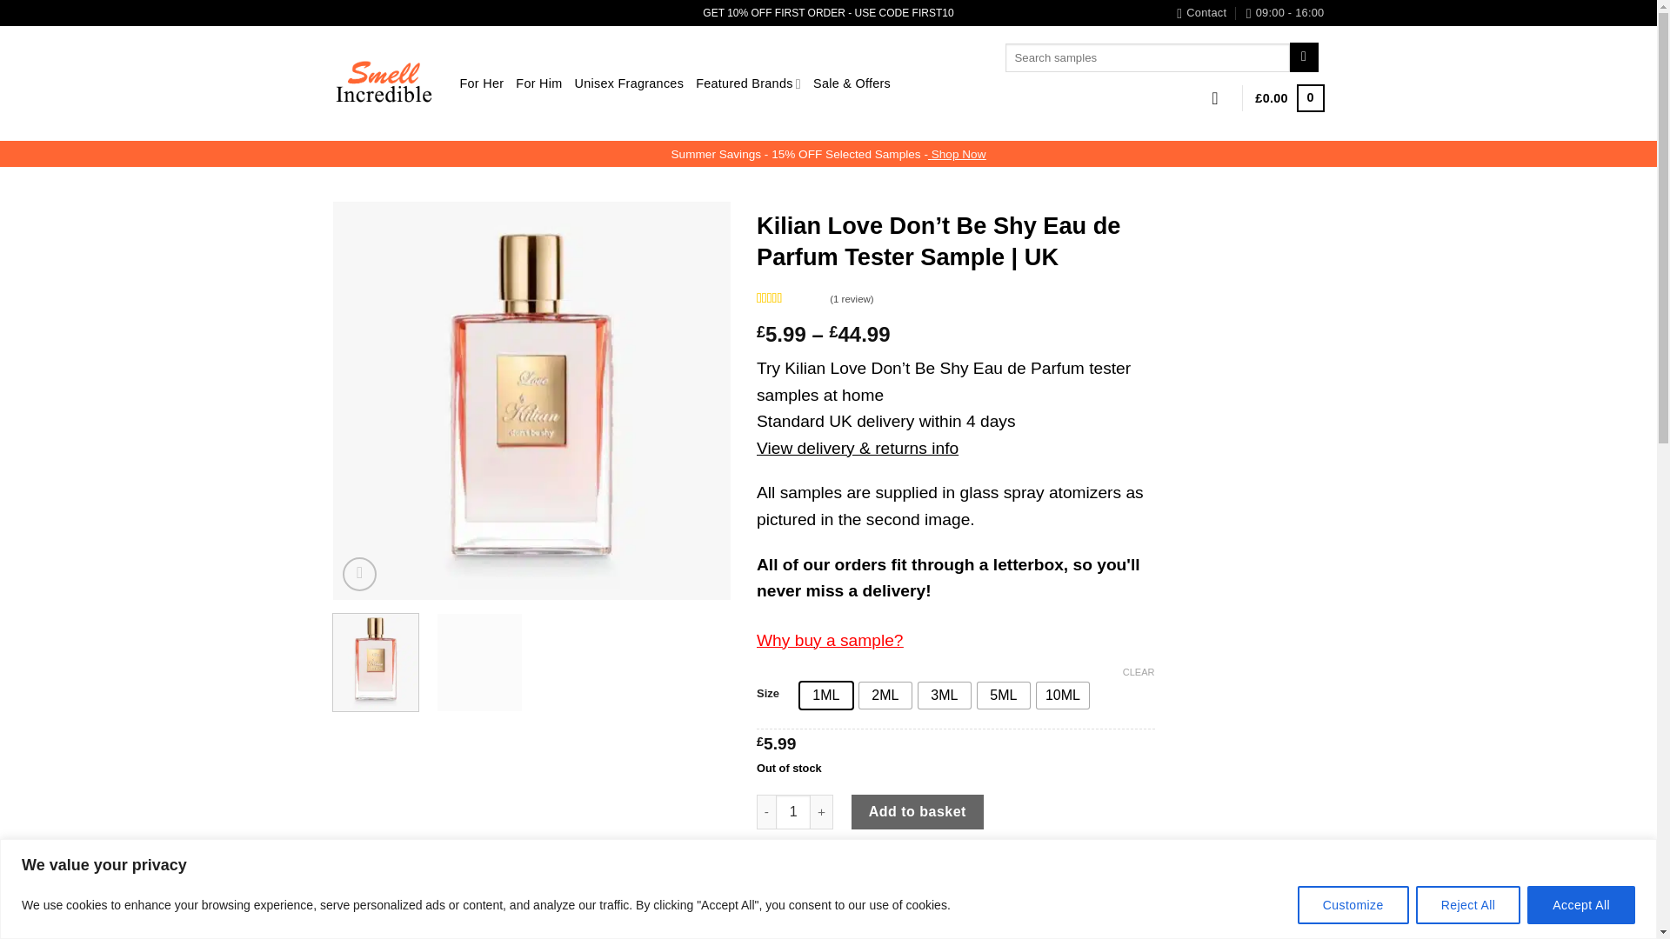  What do you see at coordinates (1468, 904) in the screenshot?
I see `Reject All` at bounding box center [1468, 904].